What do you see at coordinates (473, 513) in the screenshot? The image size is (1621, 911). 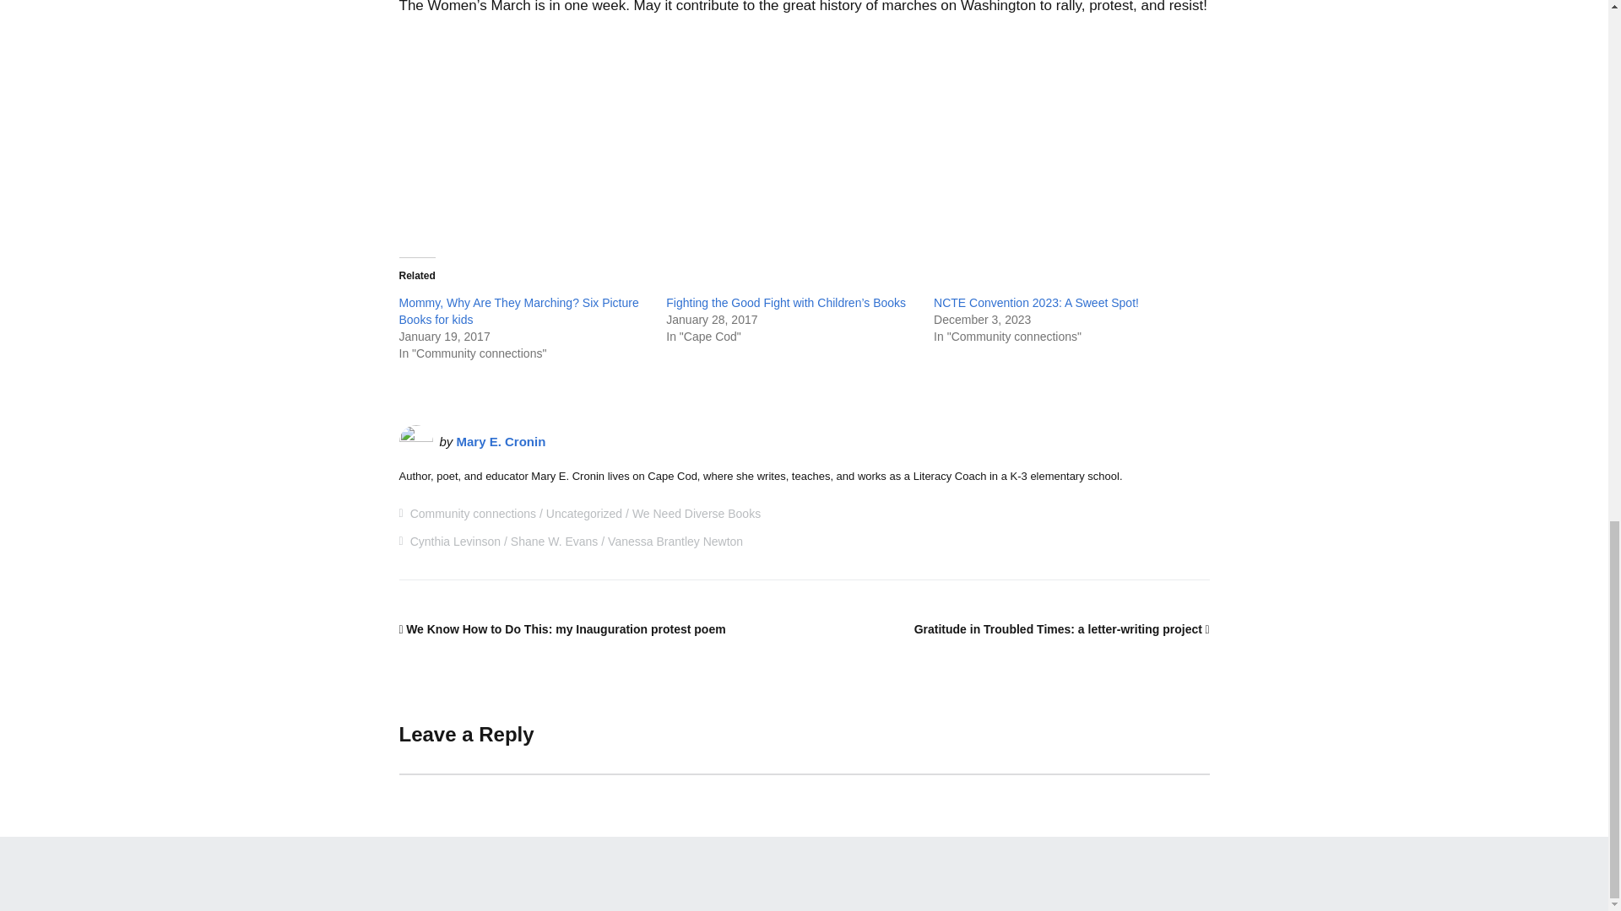 I see `Community connections` at bounding box center [473, 513].